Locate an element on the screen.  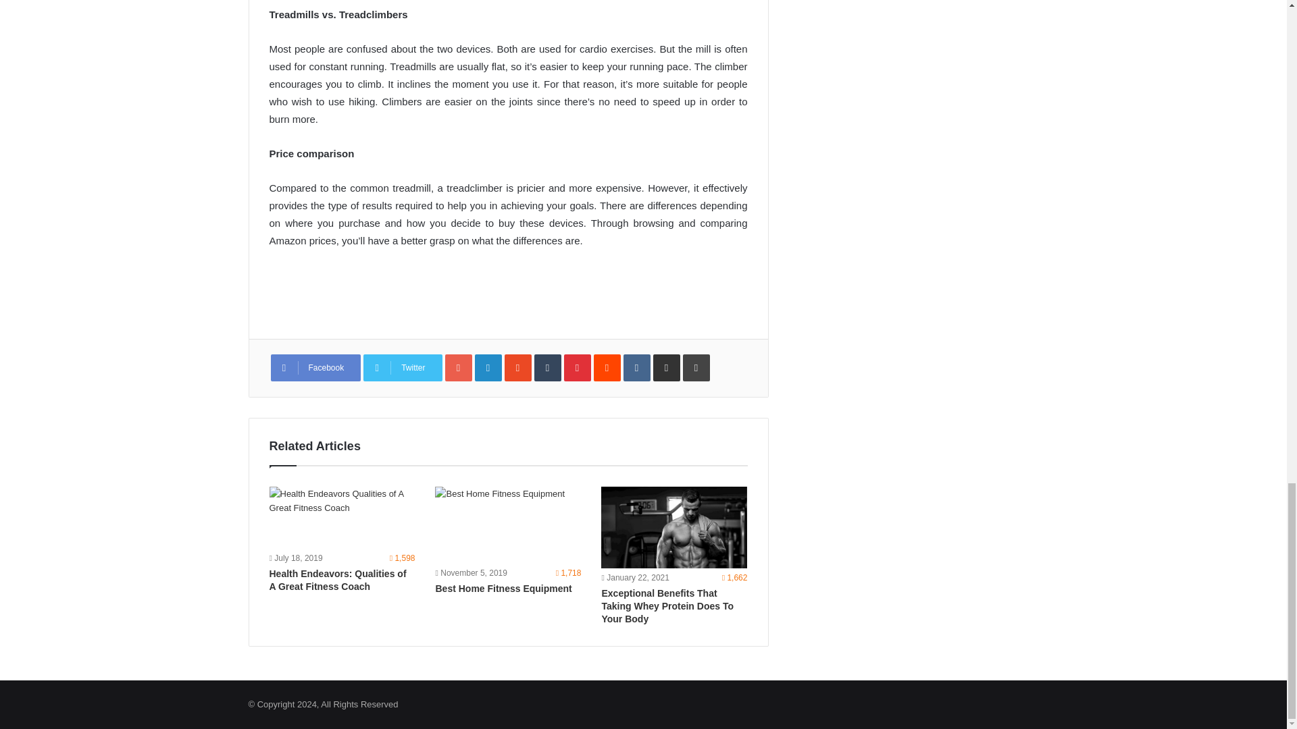
Health Endeavors: Qualities of A Great Fitness Coach is located at coordinates (336, 580).